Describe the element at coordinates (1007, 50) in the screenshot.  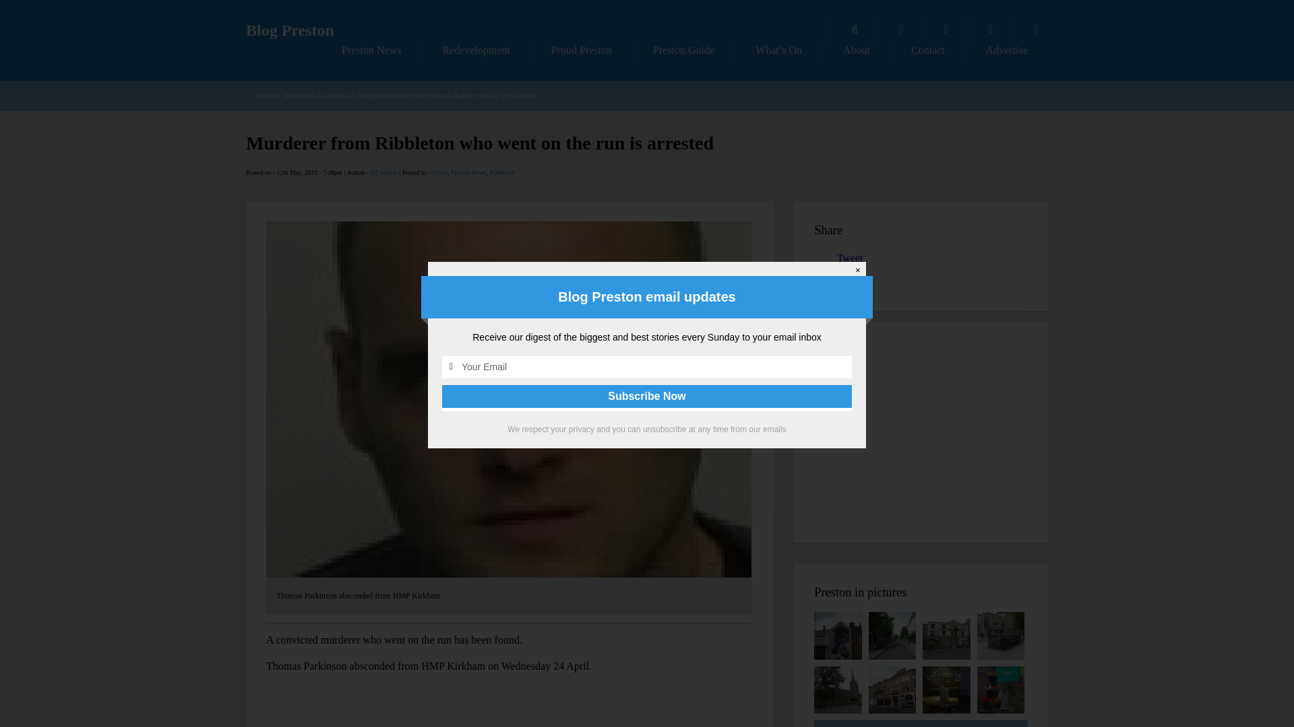
I see `Advertise on Blog Preston` at that location.